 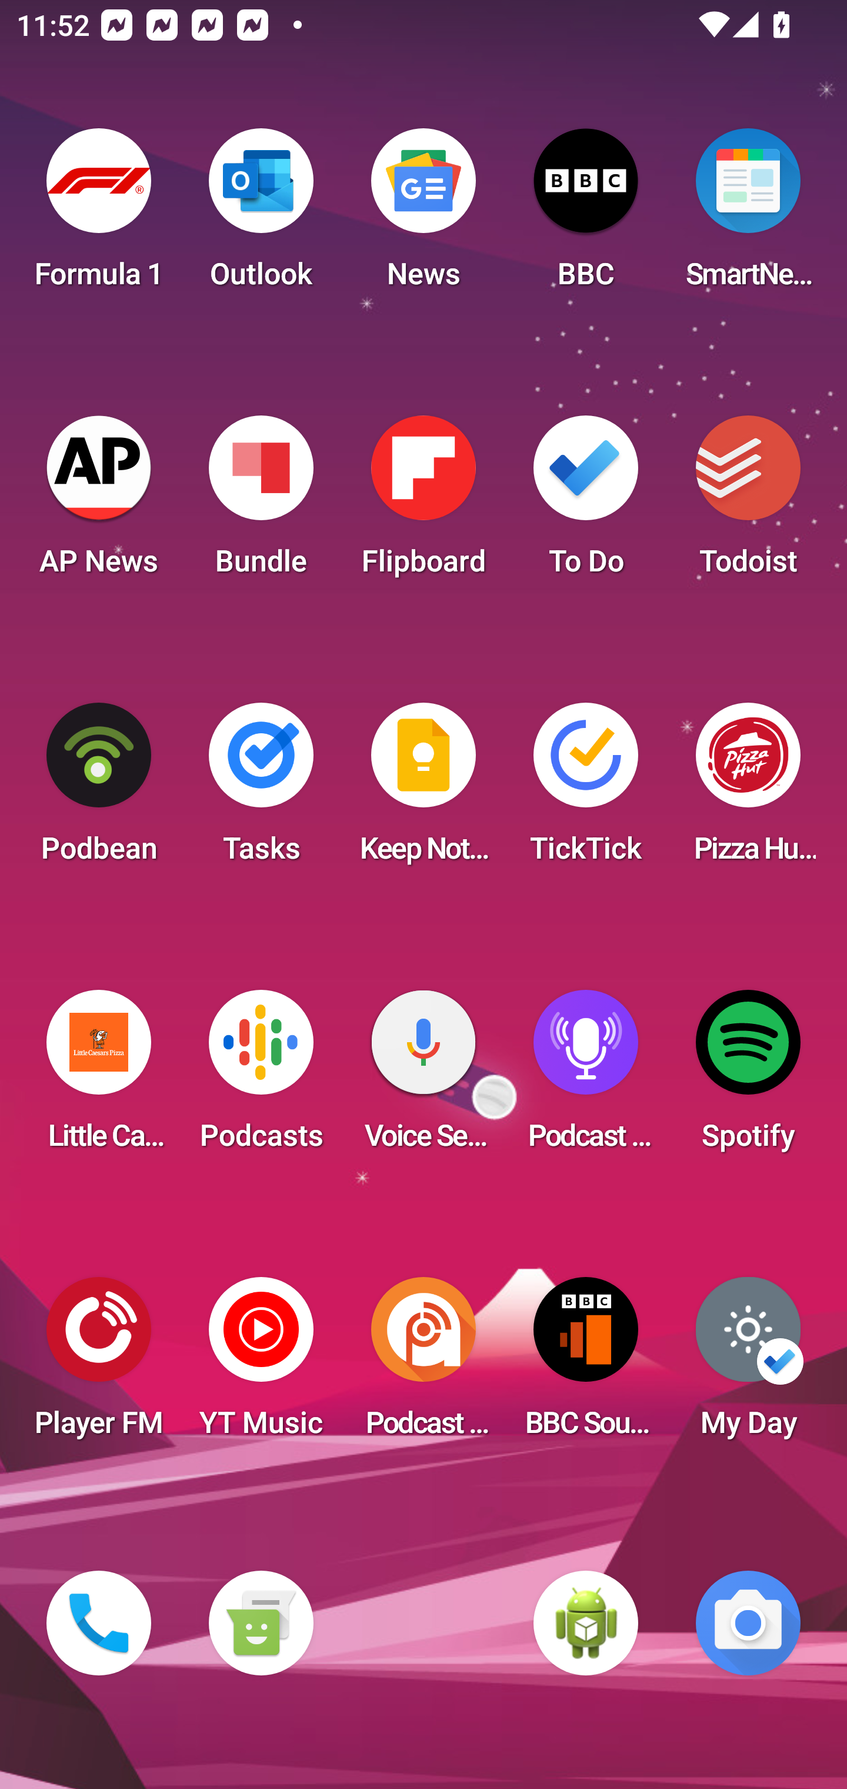 I want to click on News, so click(x=423, y=215).